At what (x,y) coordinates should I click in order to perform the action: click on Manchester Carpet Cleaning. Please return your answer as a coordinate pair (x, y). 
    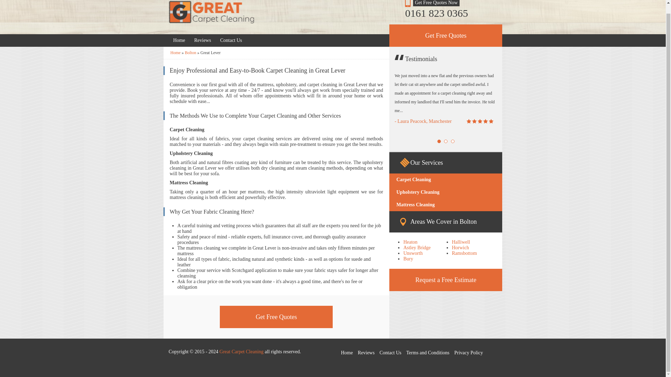
    Looking at the image, I should click on (179, 40).